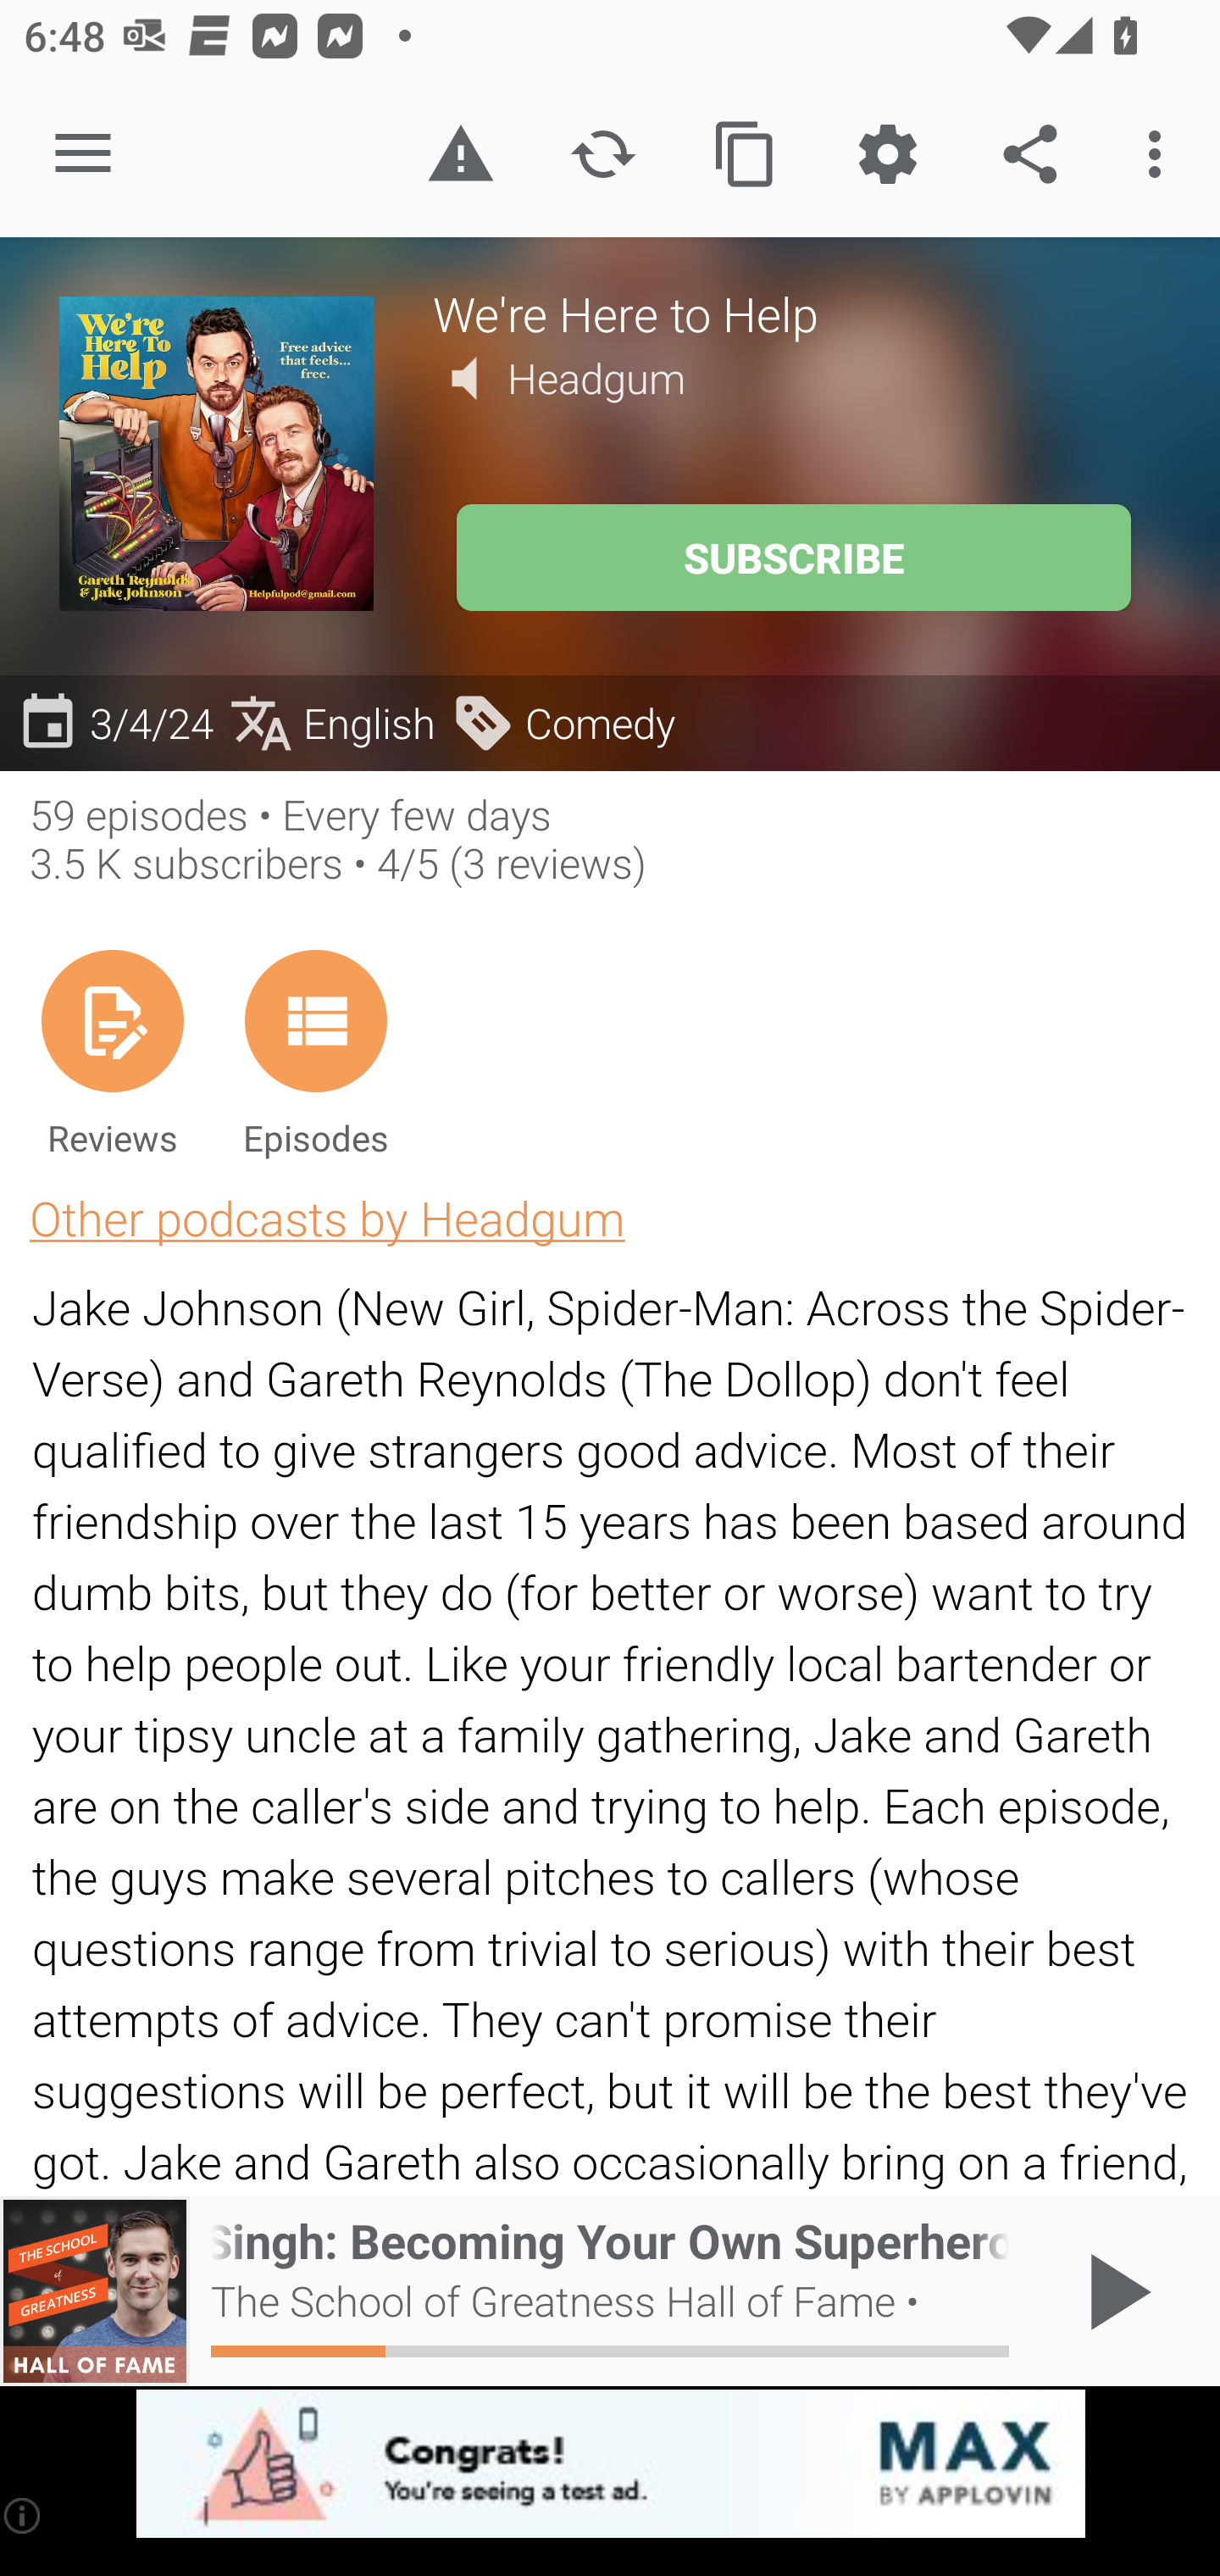  Describe the element at coordinates (24, 2515) in the screenshot. I see `(i)` at that location.